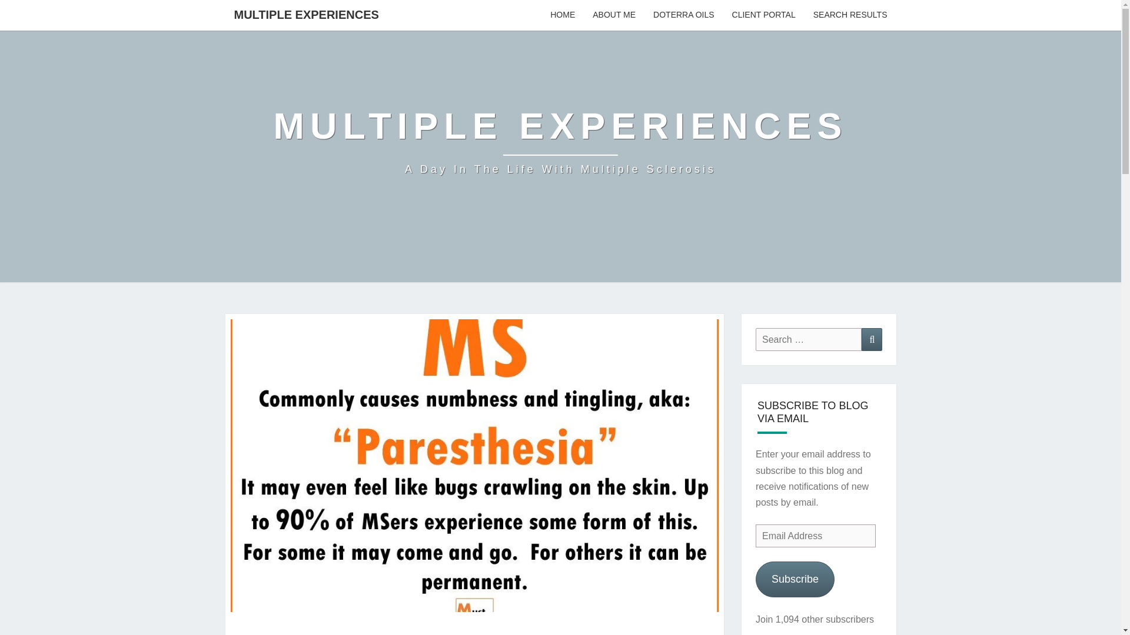  I want to click on CLIENT PORTAL, so click(764, 15).